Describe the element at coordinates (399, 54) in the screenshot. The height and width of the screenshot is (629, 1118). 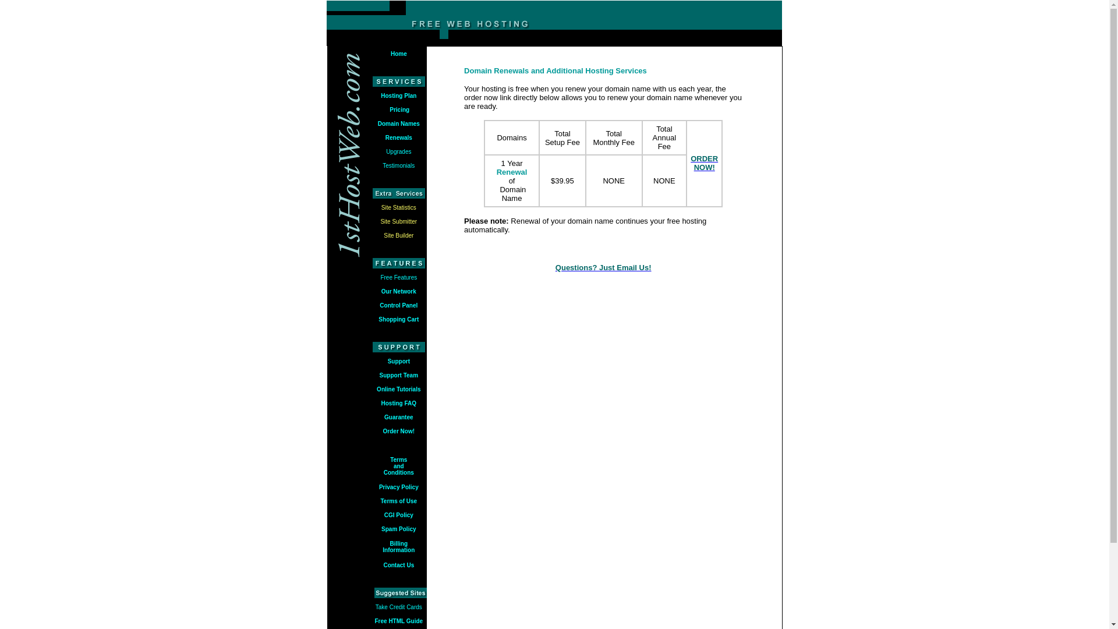
I see `Home` at that location.